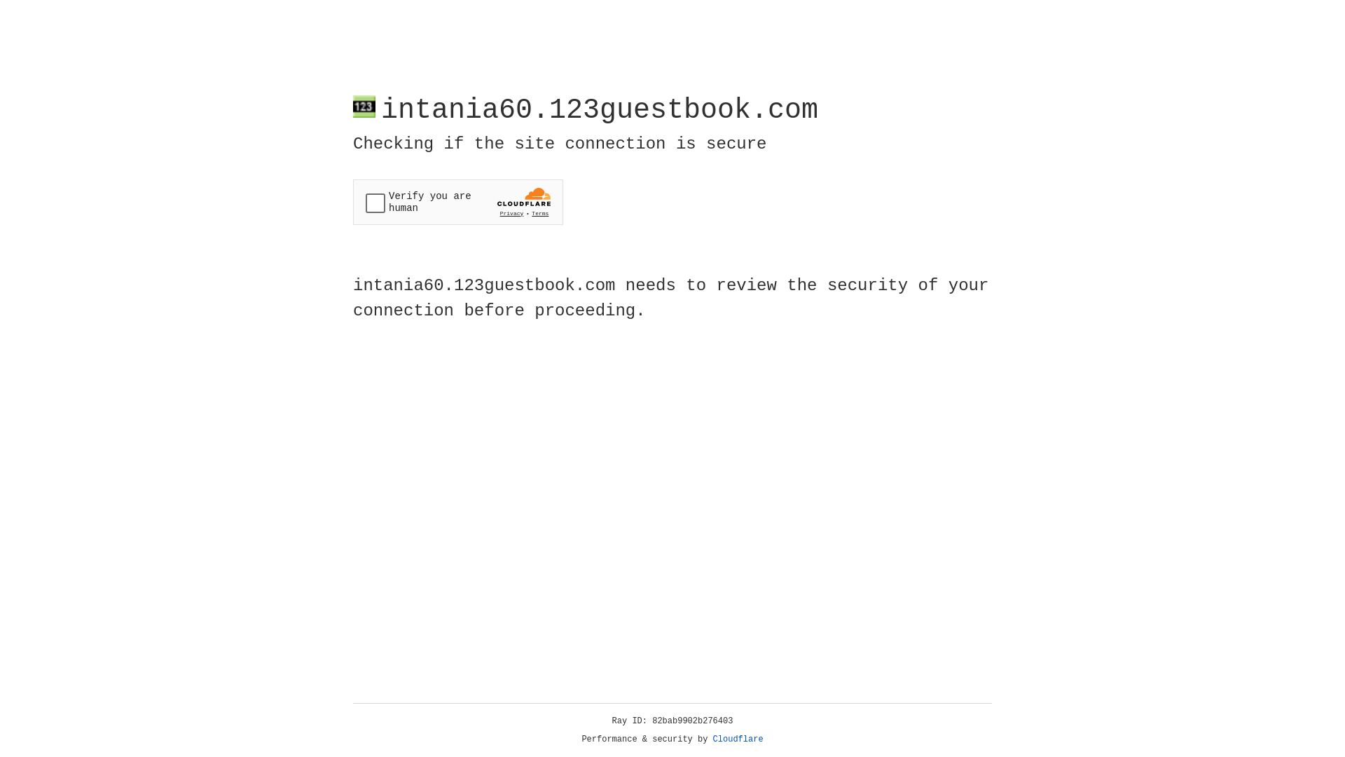 The height and width of the screenshot is (757, 1345). What do you see at coordinates (458, 202) in the screenshot?
I see `Widget containing a Cloudflare security challenge` at bounding box center [458, 202].